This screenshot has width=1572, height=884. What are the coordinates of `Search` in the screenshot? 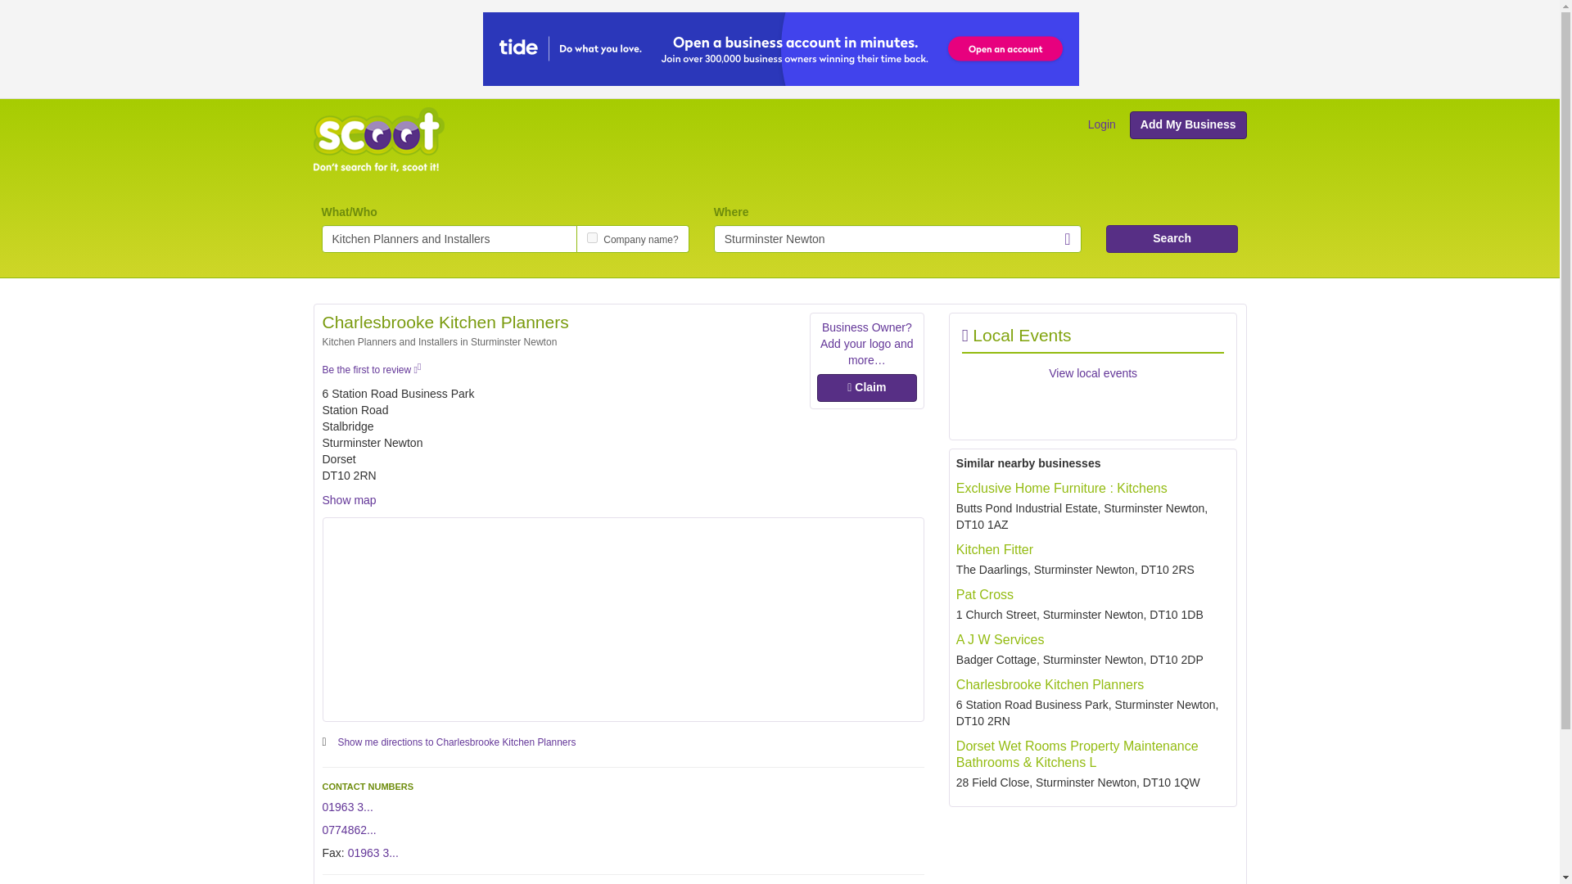 It's located at (1172, 239).